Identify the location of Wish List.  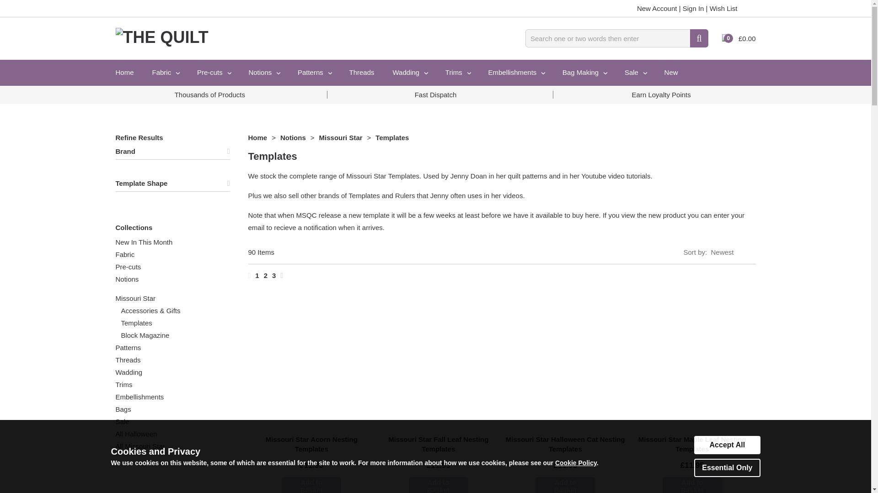
(723, 8).